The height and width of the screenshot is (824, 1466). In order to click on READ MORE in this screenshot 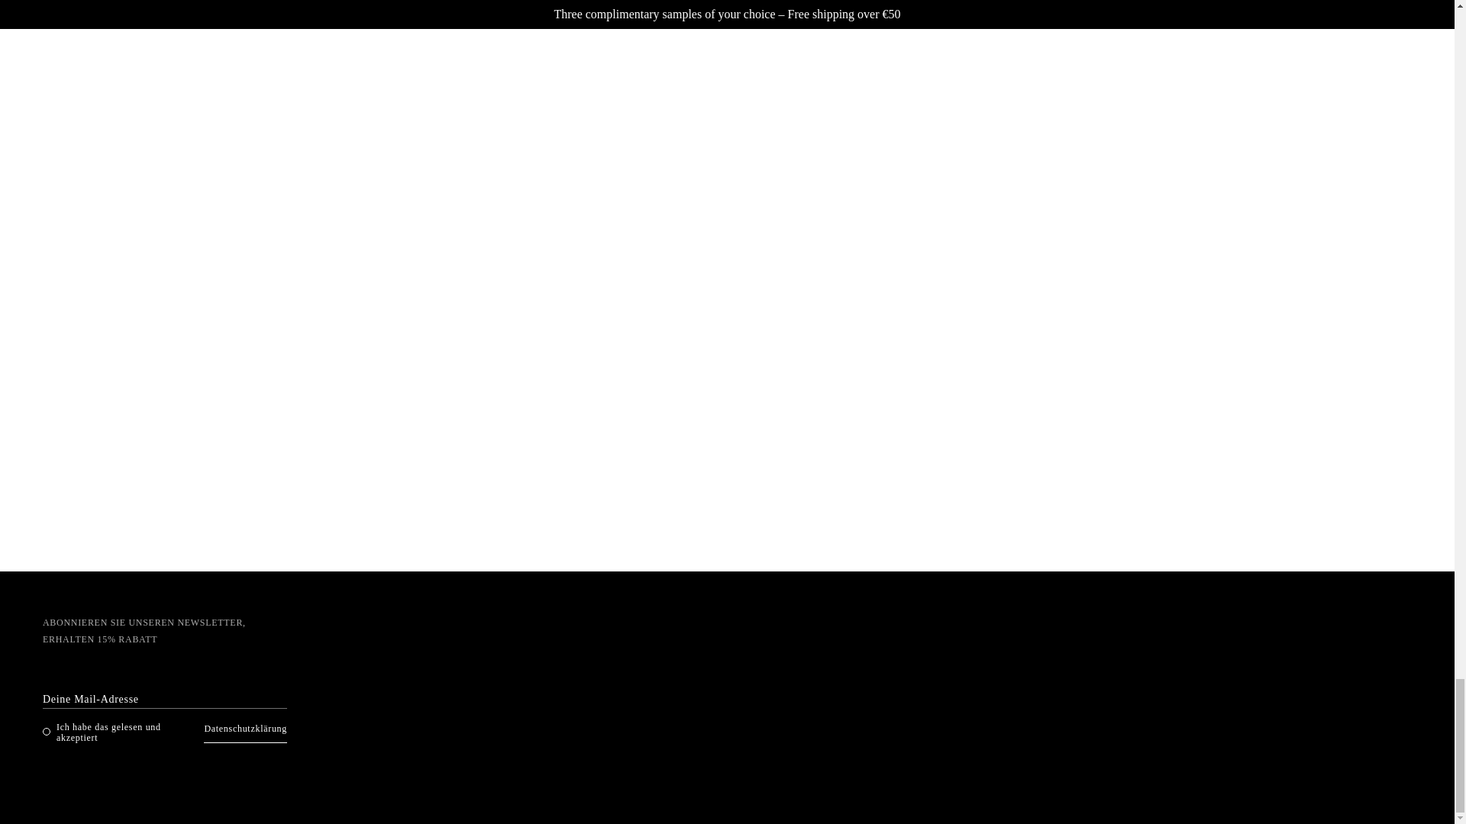, I will do `click(260, 293)`.